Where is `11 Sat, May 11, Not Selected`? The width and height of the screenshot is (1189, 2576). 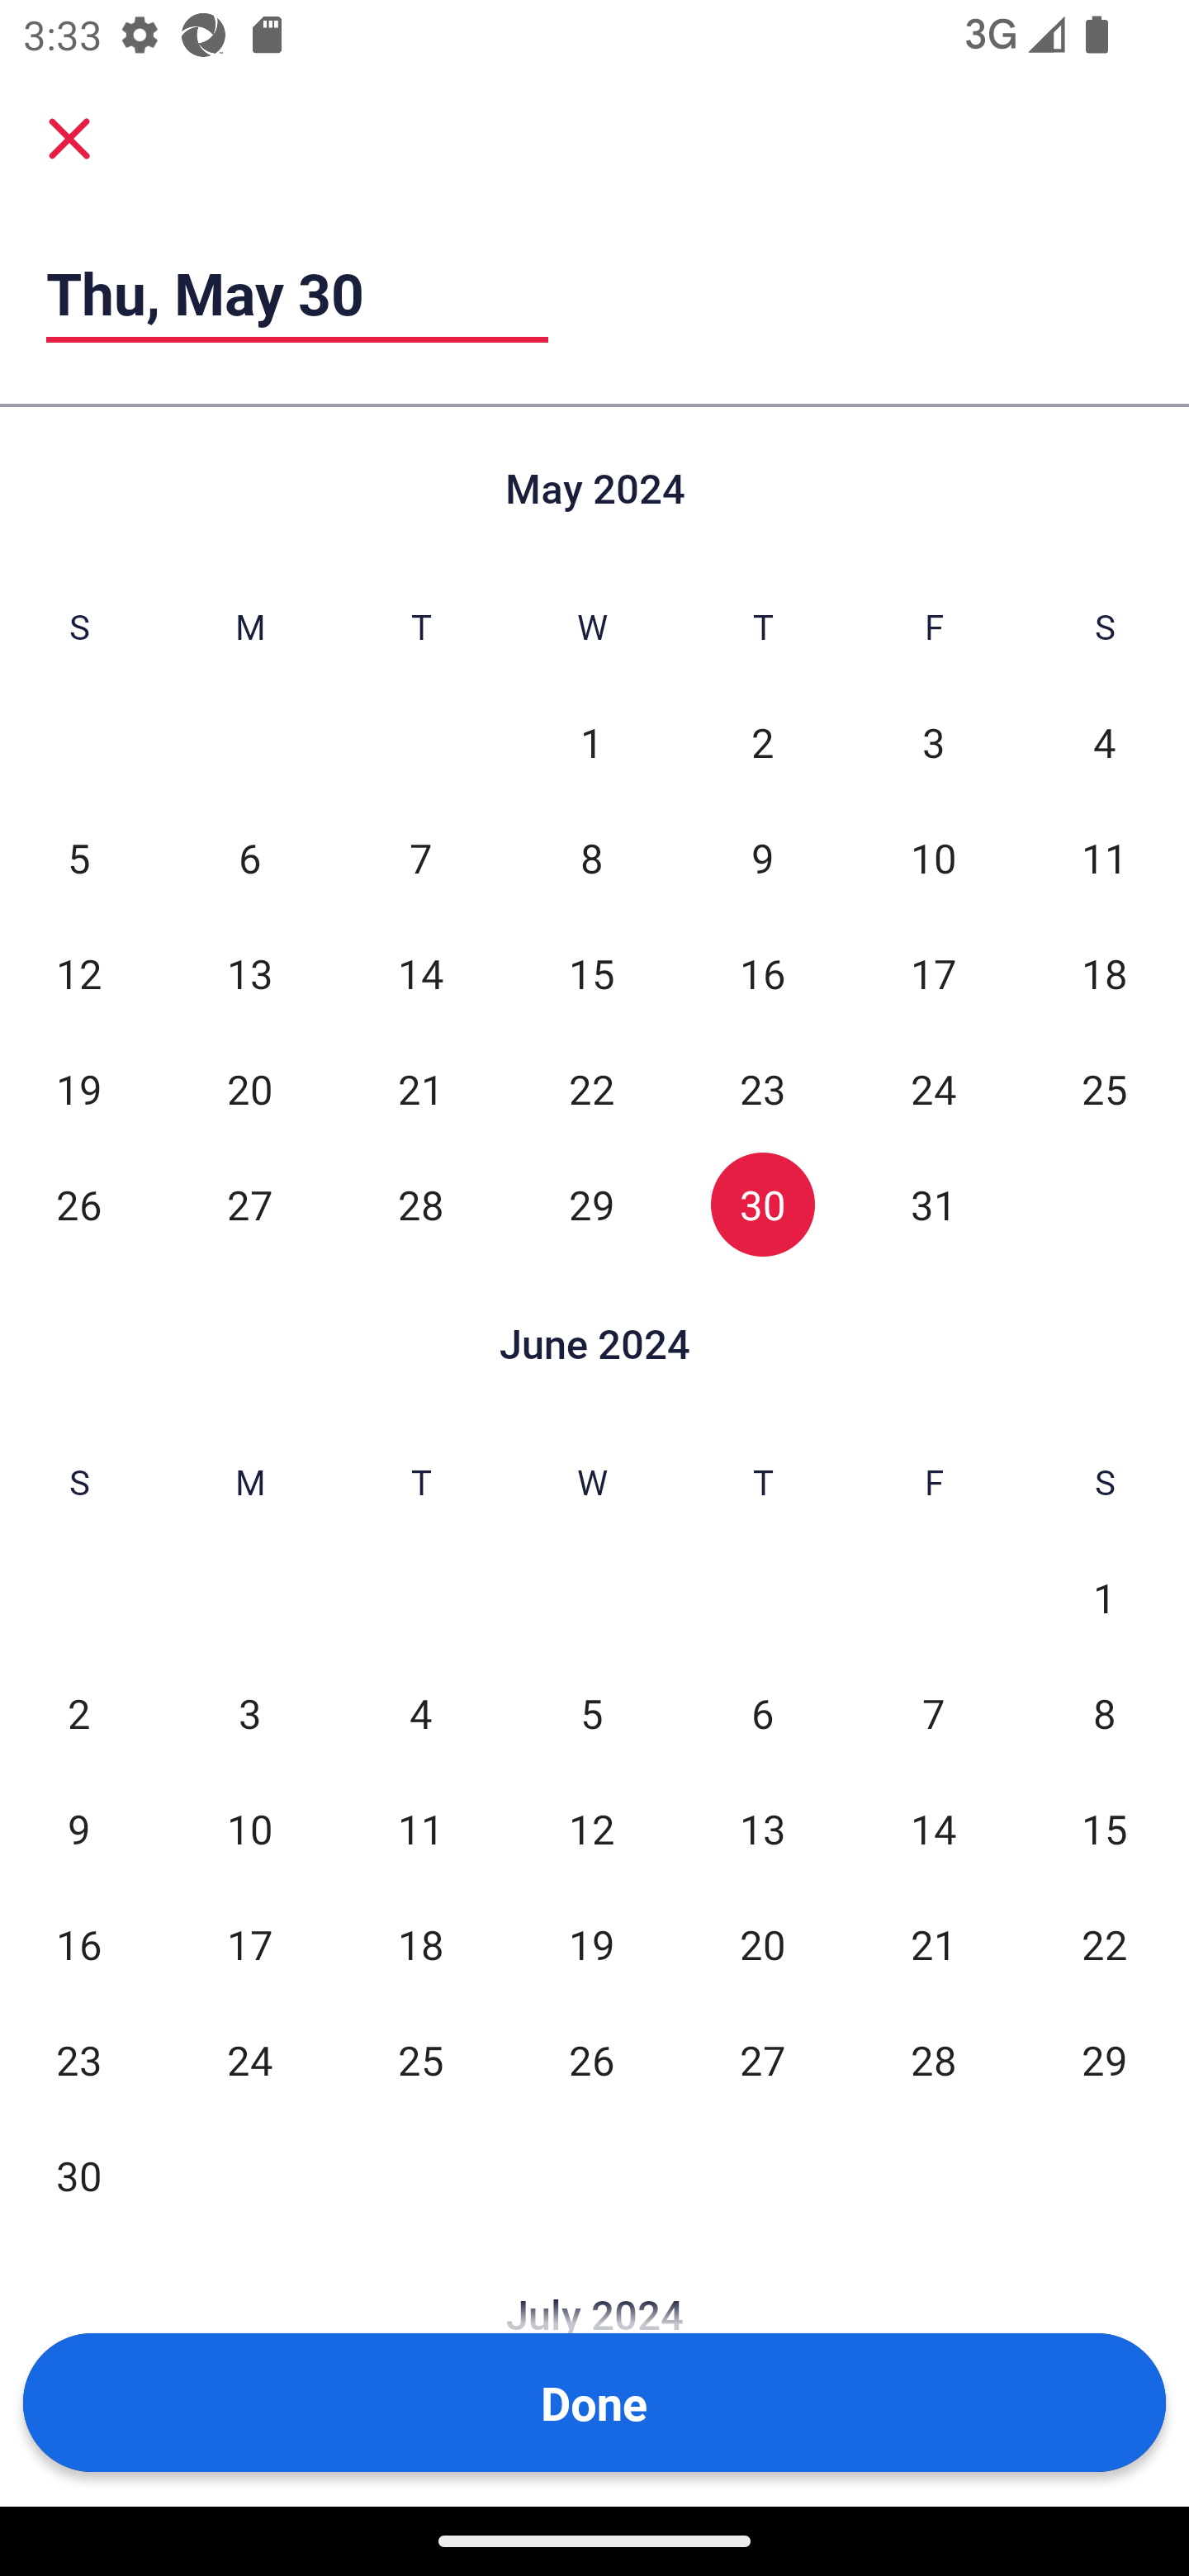 11 Sat, May 11, Not Selected is located at coordinates (1105, 857).